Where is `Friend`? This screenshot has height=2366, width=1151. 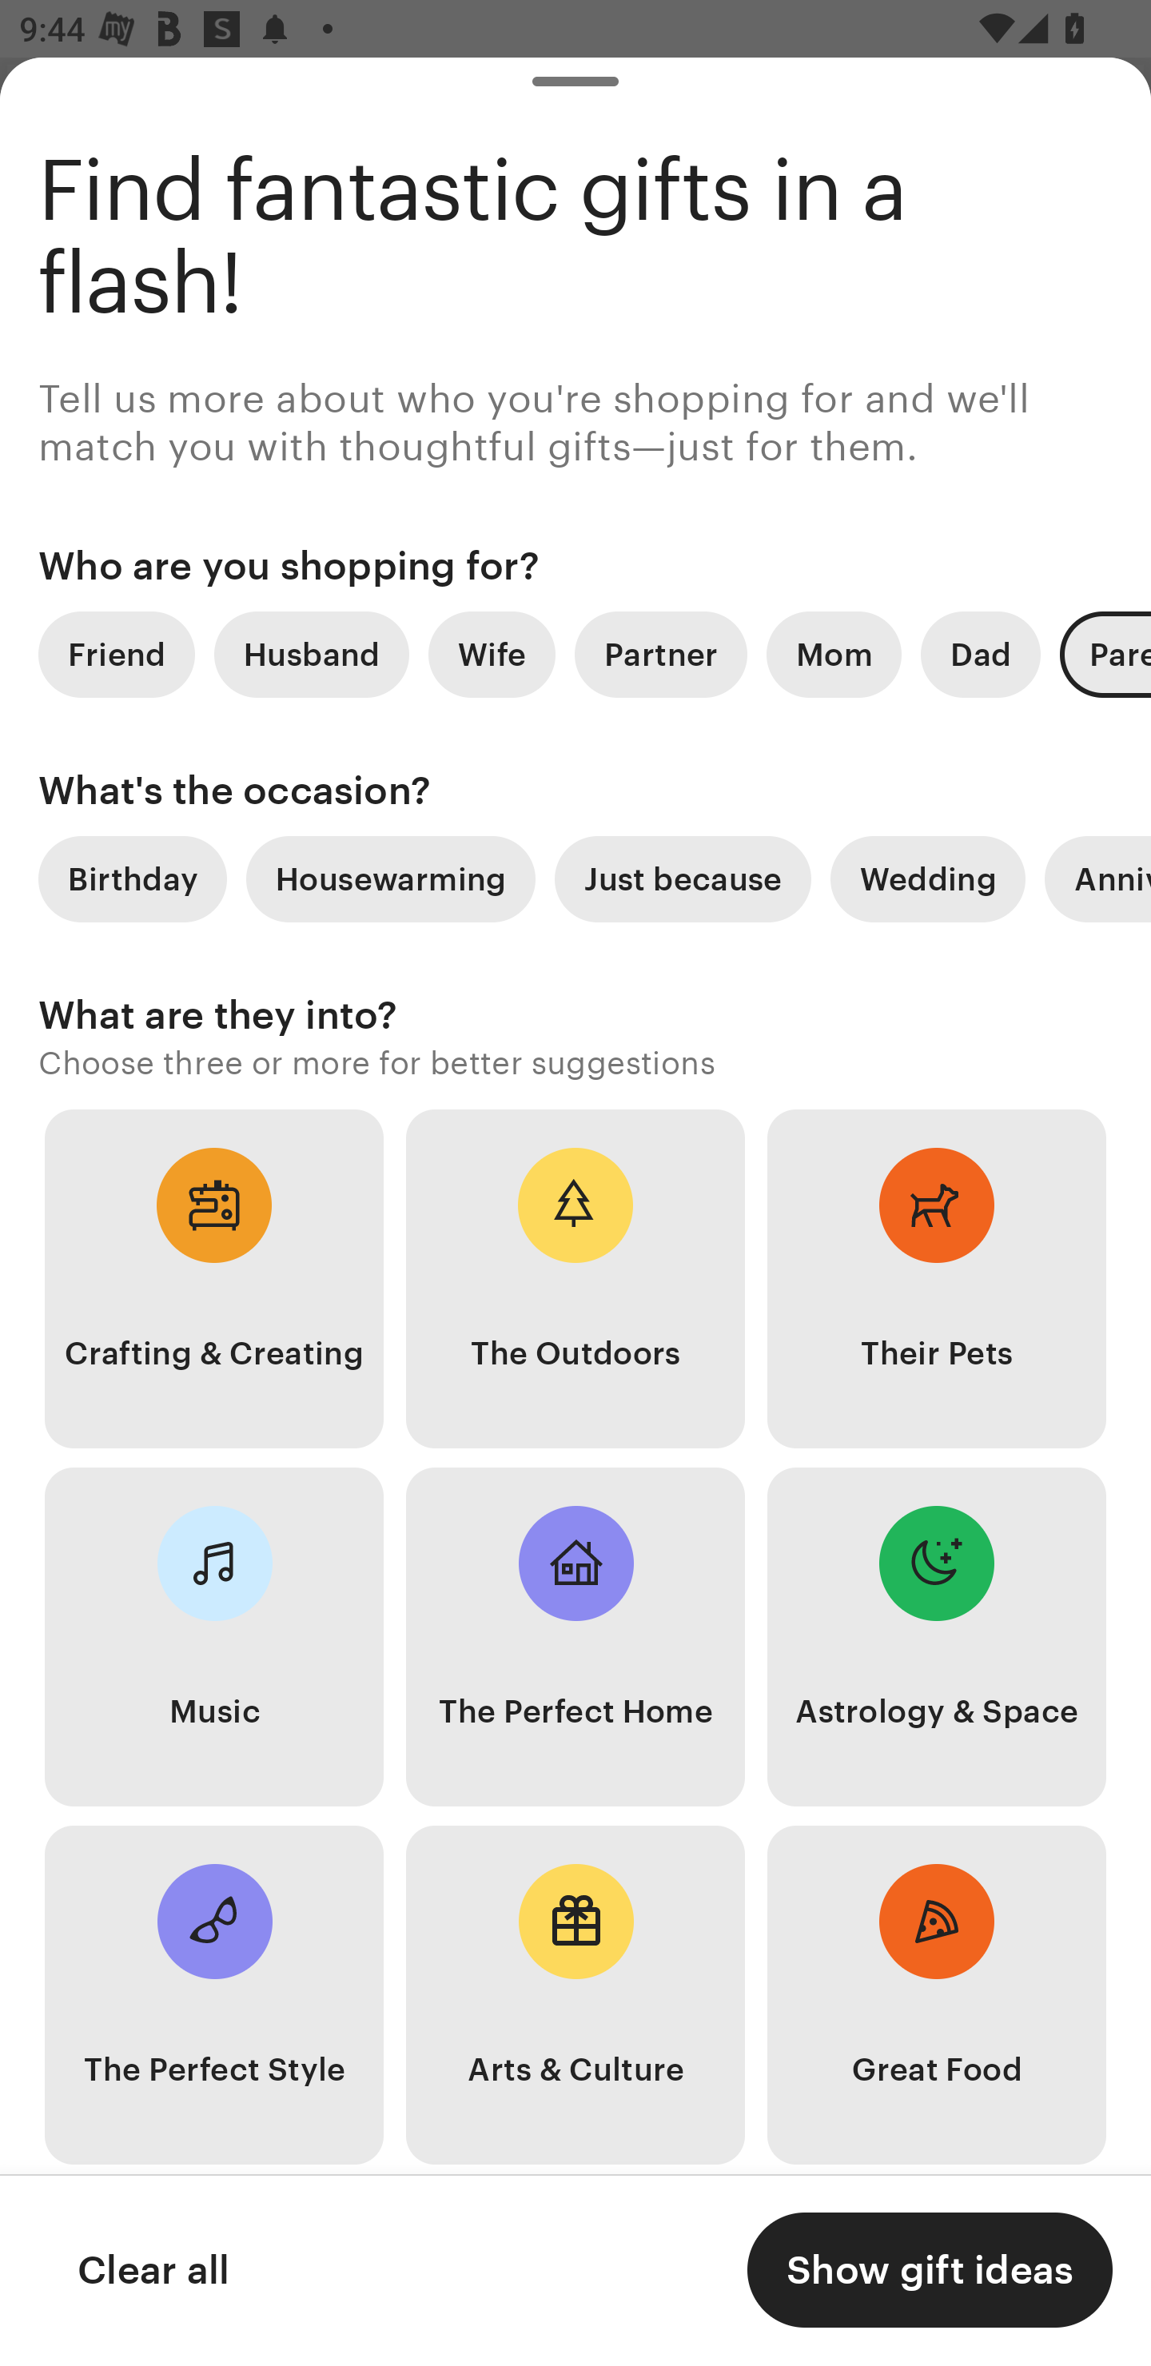 Friend is located at coordinates (116, 654).